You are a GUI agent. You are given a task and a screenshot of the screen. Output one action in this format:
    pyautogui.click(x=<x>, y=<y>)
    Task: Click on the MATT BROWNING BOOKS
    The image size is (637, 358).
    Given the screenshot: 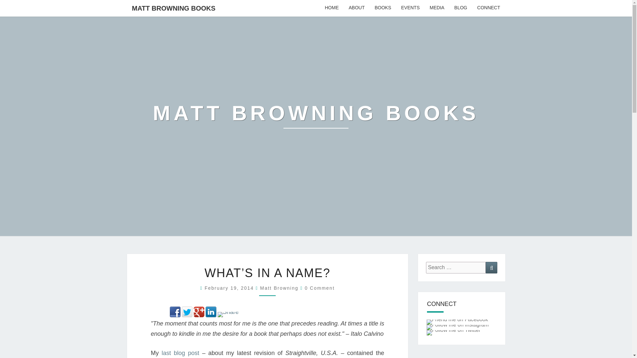 What is the action you would take?
    pyautogui.click(x=174, y=8)
    